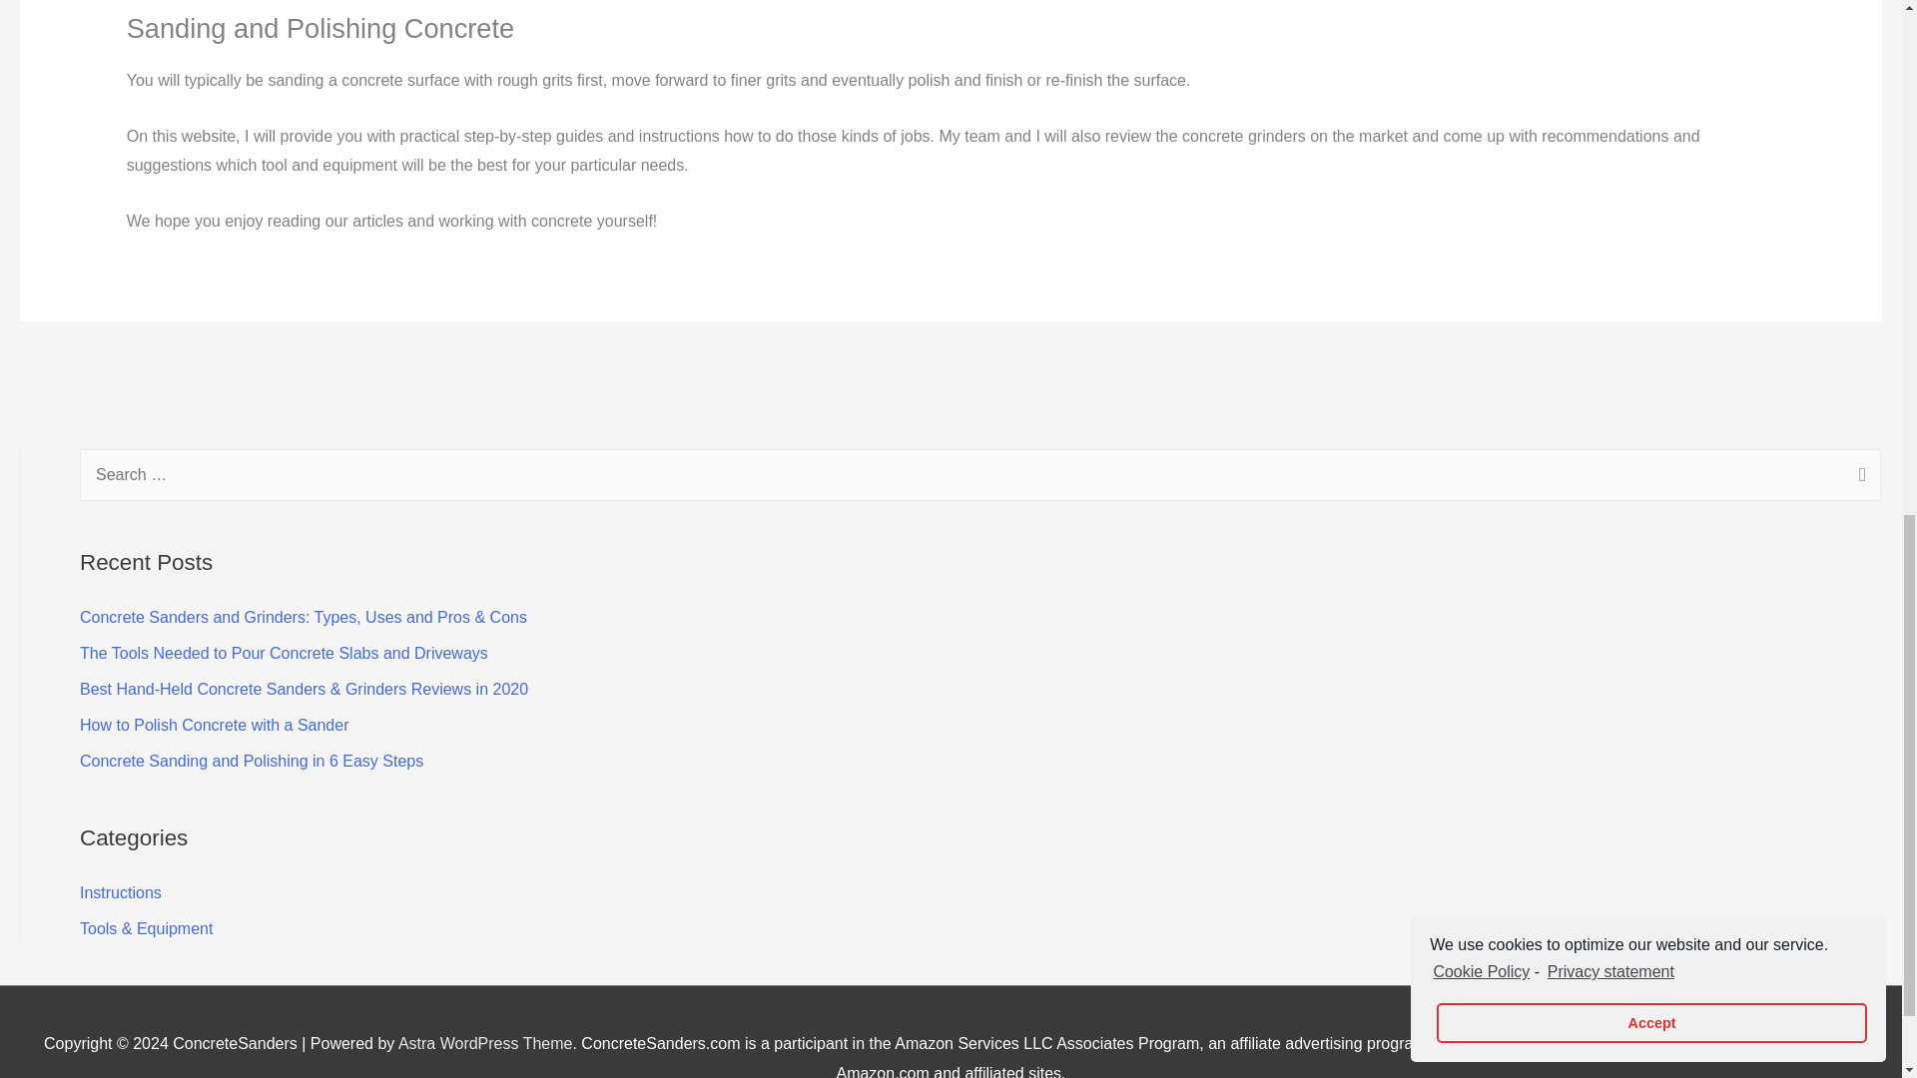  I want to click on Astra WordPress Theme, so click(485, 1043).